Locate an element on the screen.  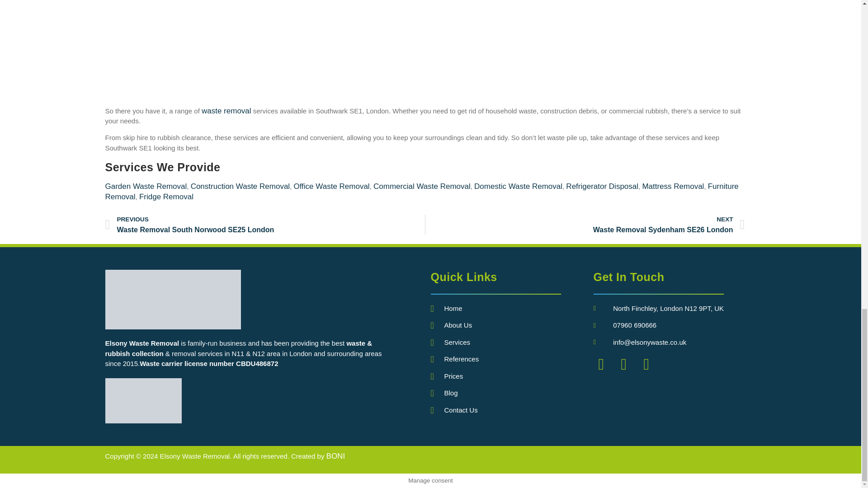
Domestic Waste Removal is located at coordinates (518, 186).